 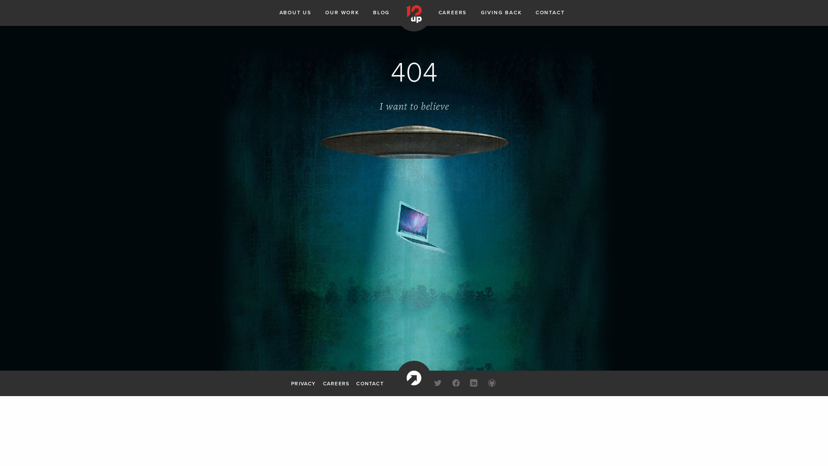 What do you see at coordinates (295, 13) in the screenshot?
I see `ABOUT US` at bounding box center [295, 13].